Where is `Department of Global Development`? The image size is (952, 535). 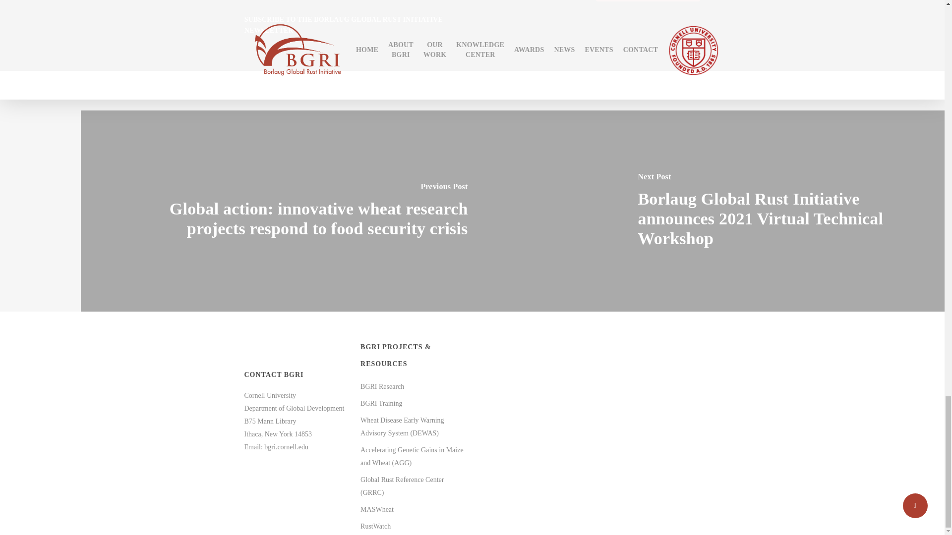
Department of Global Development is located at coordinates (294, 408).